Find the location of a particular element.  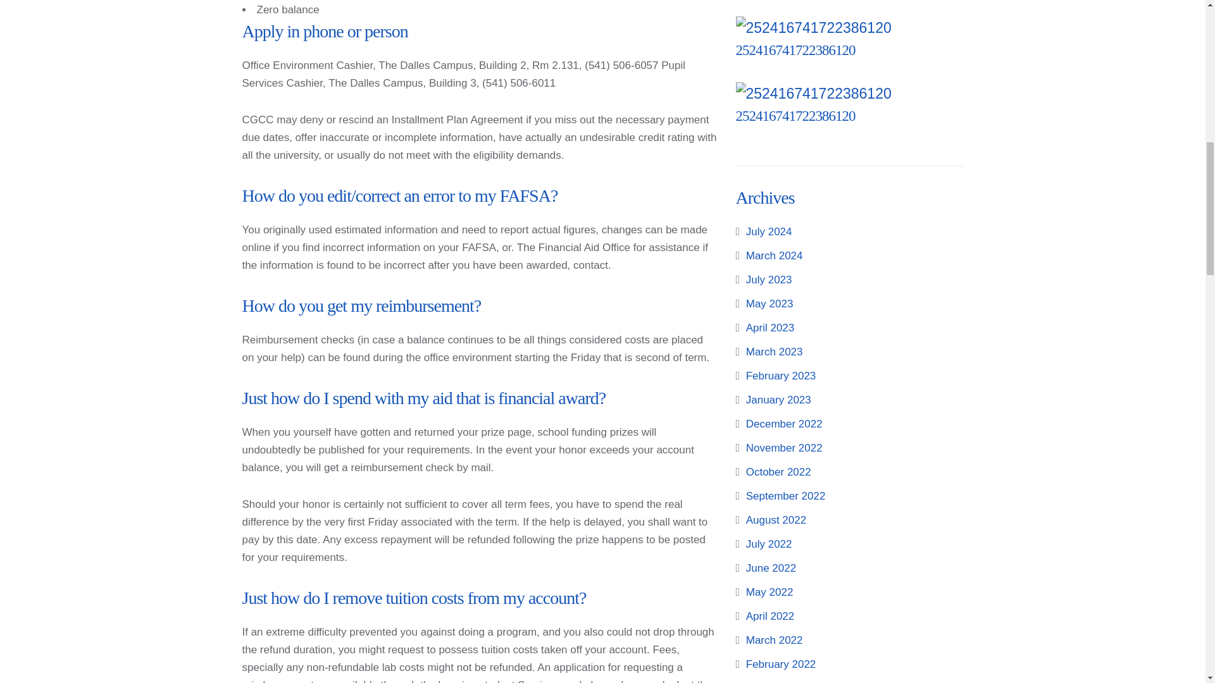

March 2024 is located at coordinates (775, 255).